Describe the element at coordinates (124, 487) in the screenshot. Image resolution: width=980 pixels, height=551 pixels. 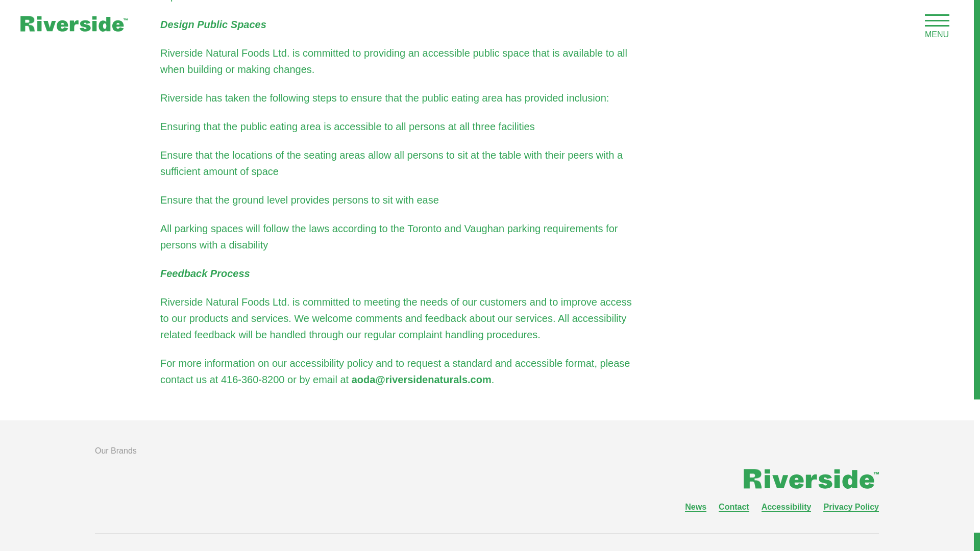
I see `MadeGood` at that location.